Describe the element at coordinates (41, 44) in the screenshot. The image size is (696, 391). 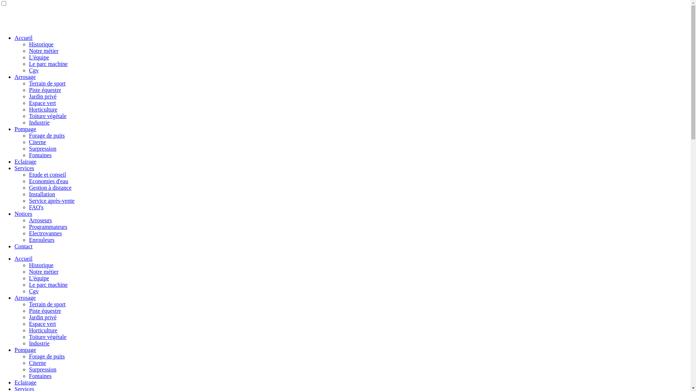
I see `Historique` at that location.